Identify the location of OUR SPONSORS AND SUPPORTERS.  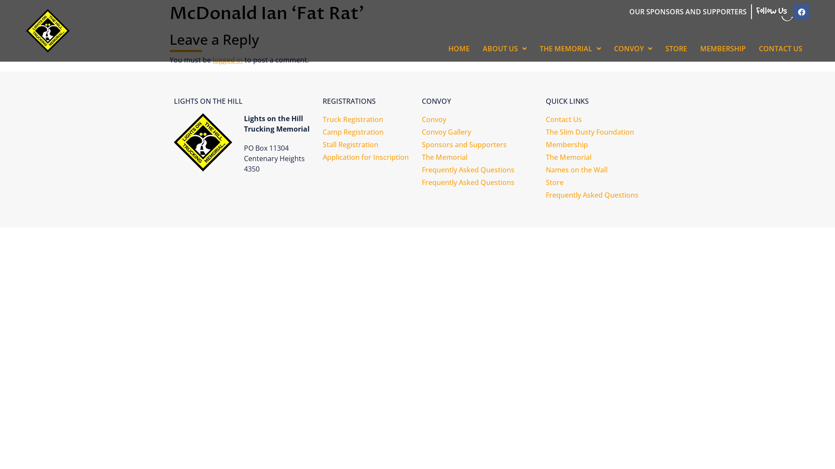
(688, 12).